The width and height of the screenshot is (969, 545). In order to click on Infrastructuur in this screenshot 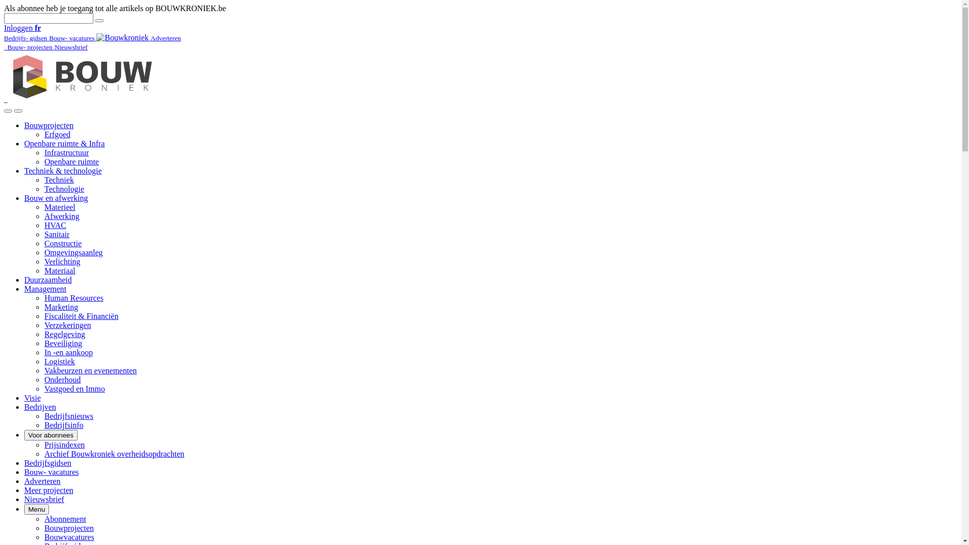, I will do `click(67, 152)`.